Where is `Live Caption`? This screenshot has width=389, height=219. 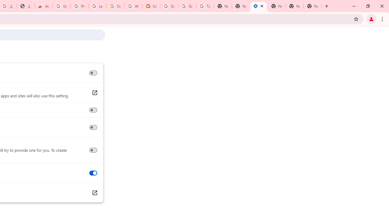 Live Caption is located at coordinates (93, 73).